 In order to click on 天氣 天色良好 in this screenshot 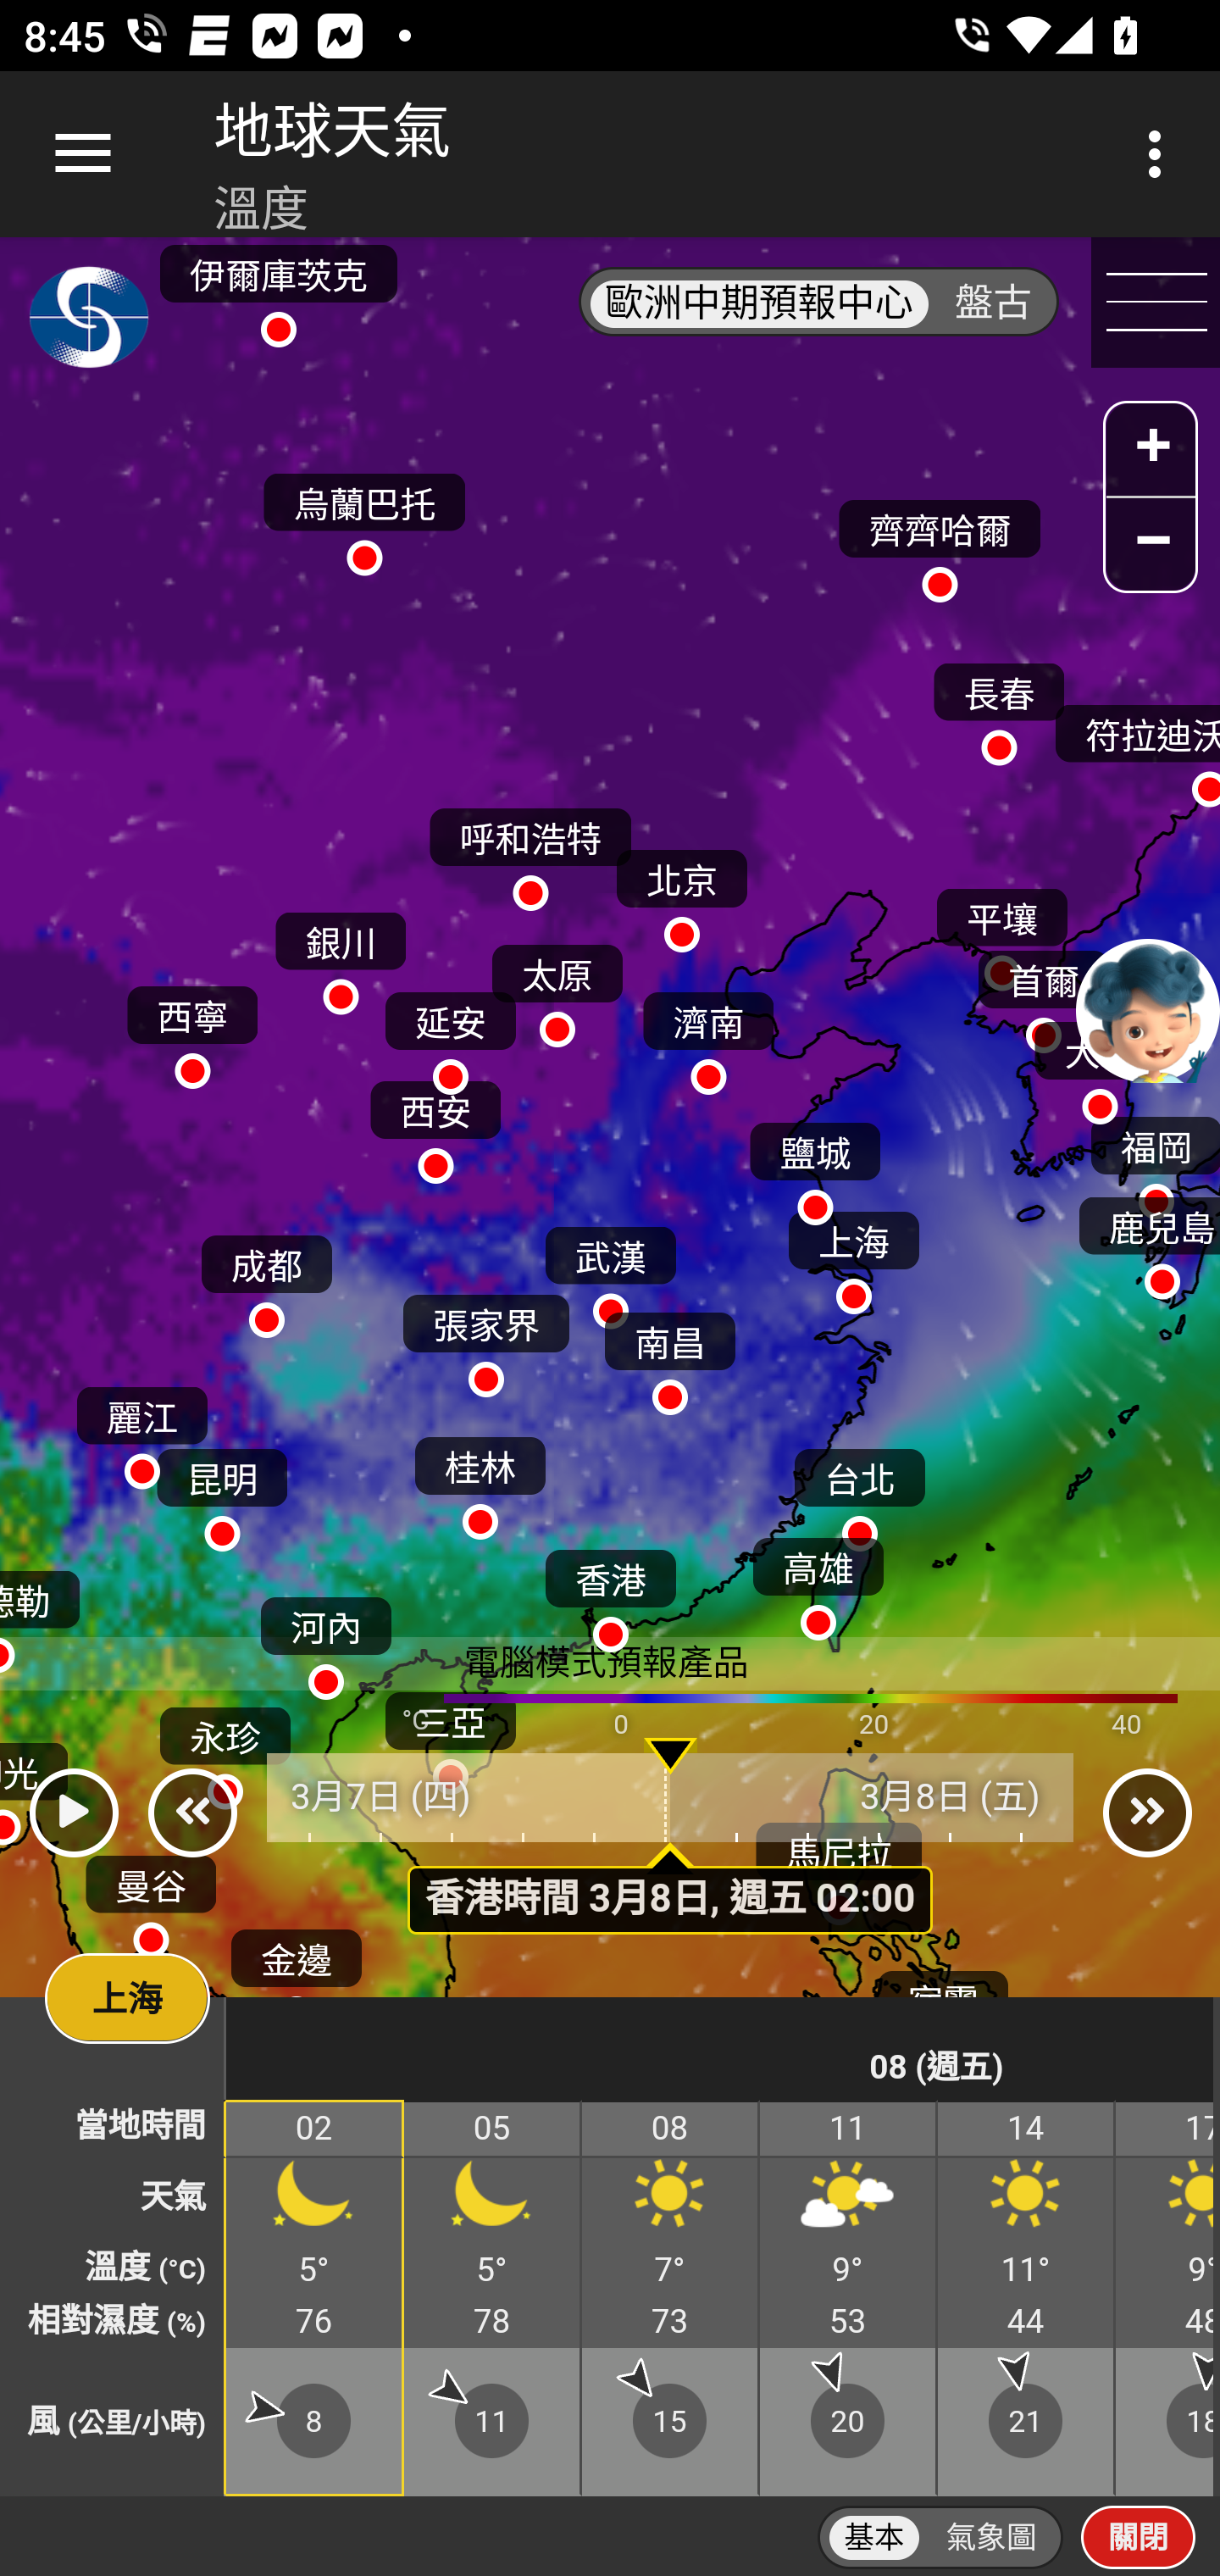, I will do `click(493, 2200)`.